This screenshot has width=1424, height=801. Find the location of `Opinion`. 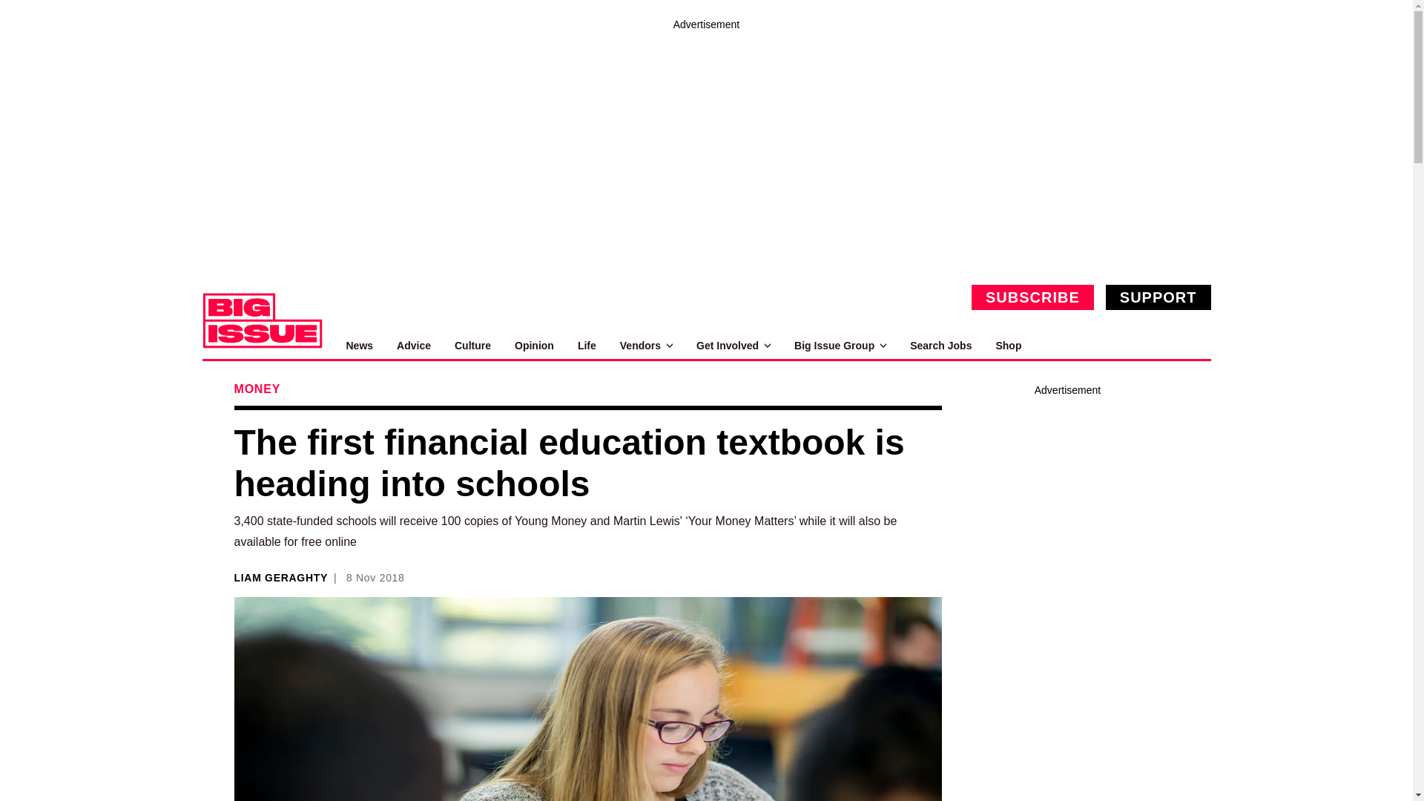

Opinion is located at coordinates (534, 346).